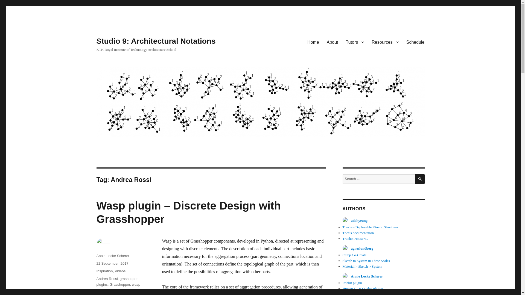 The image size is (525, 295). Describe the element at coordinates (366, 261) in the screenshot. I see `Sketch to System in Three Scales` at that location.